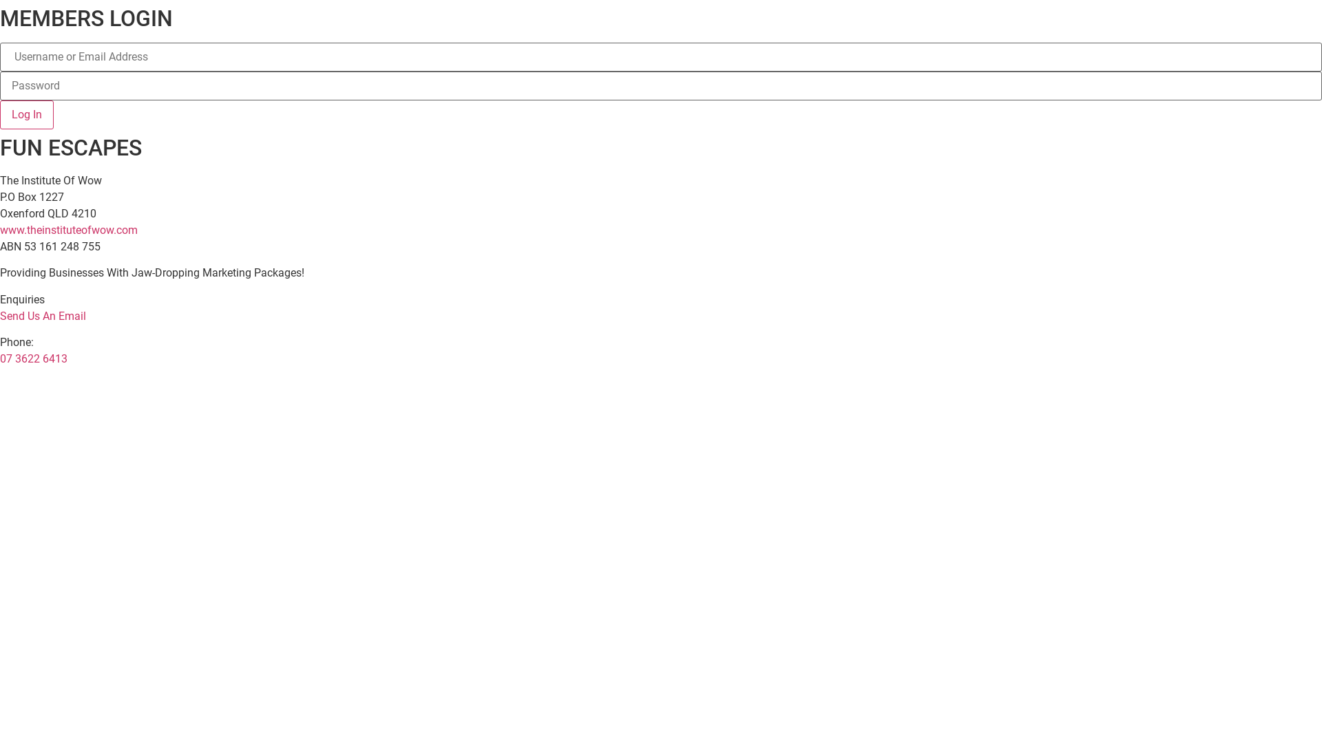 This screenshot has height=743, width=1322. What do you see at coordinates (34, 359) in the screenshot?
I see `07 3622 6413` at bounding box center [34, 359].